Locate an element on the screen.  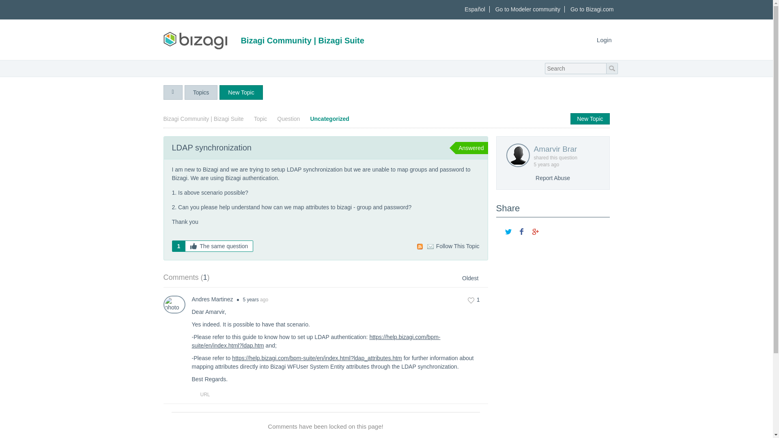
Topics is located at coordinates (201, 92).